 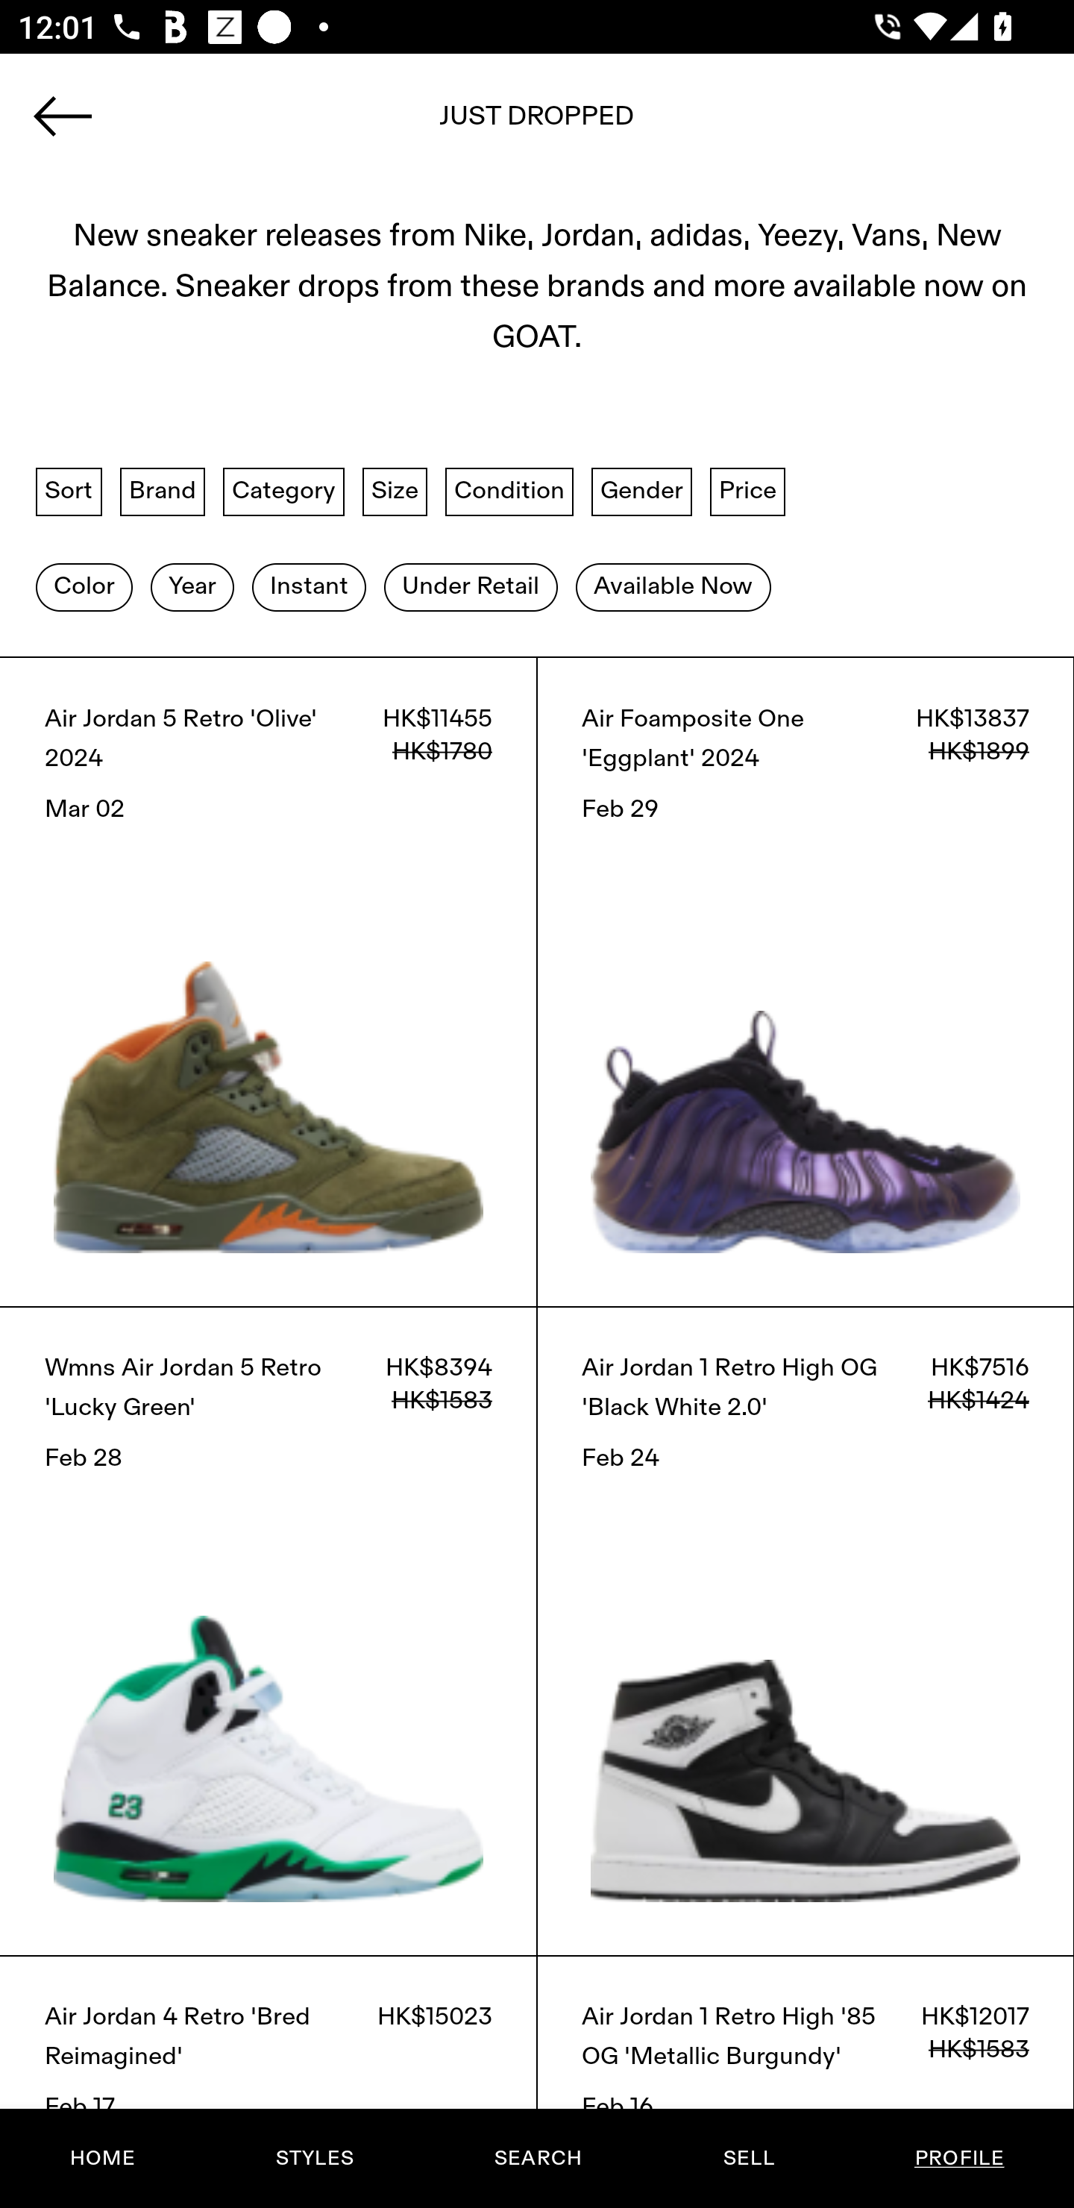 What do you see at coordinates (538, 2158) in the screenshot?
I see `SEARCH` at bounding box center [538, 2158].